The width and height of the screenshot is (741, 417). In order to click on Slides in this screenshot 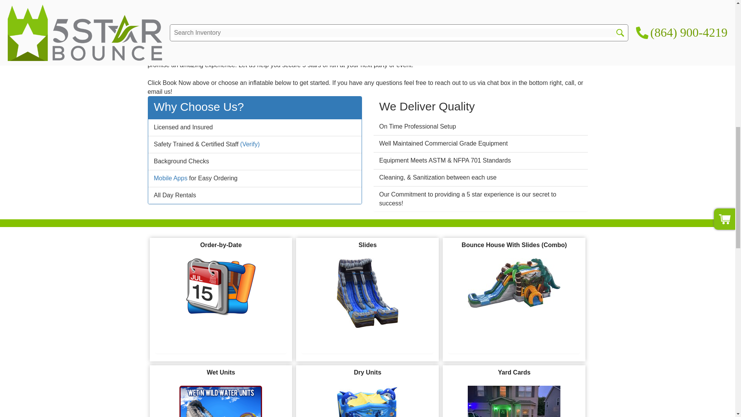, I will do `click(367, 293)`.